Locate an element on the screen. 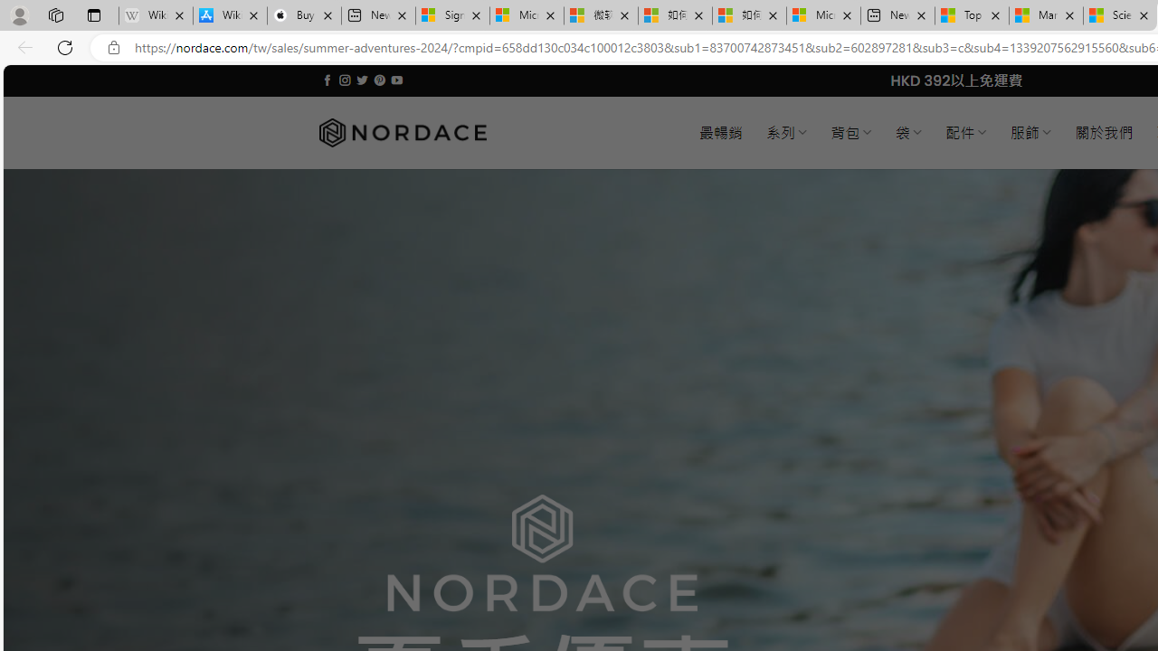  Microsoft account | Account Checkup is located at coordinates (823, 16).